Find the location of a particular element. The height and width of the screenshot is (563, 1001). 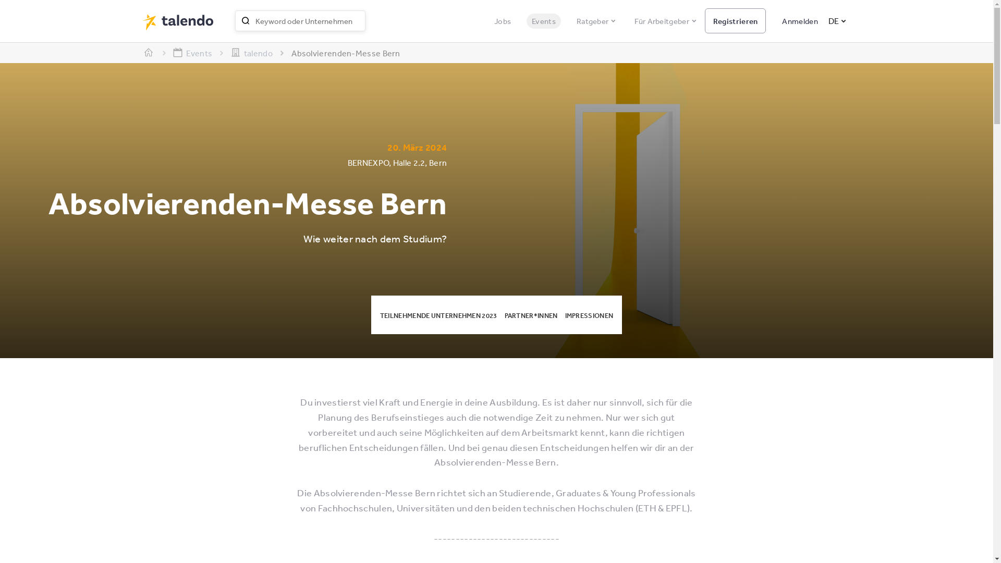

TEILNEHMENDE UNTERNEHMEN 2023 is located at coordinates (439, 316).